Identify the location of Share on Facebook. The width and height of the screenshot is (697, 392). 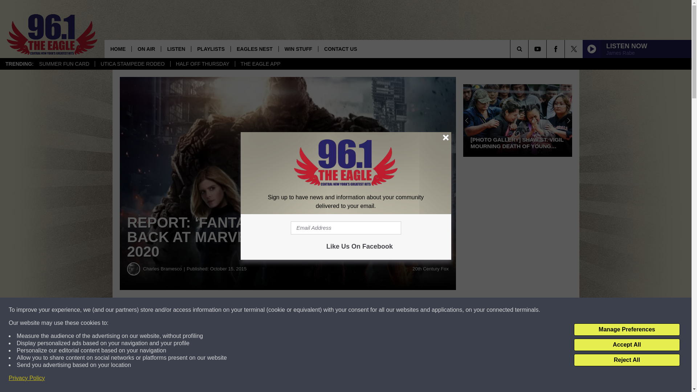
(221, 310).